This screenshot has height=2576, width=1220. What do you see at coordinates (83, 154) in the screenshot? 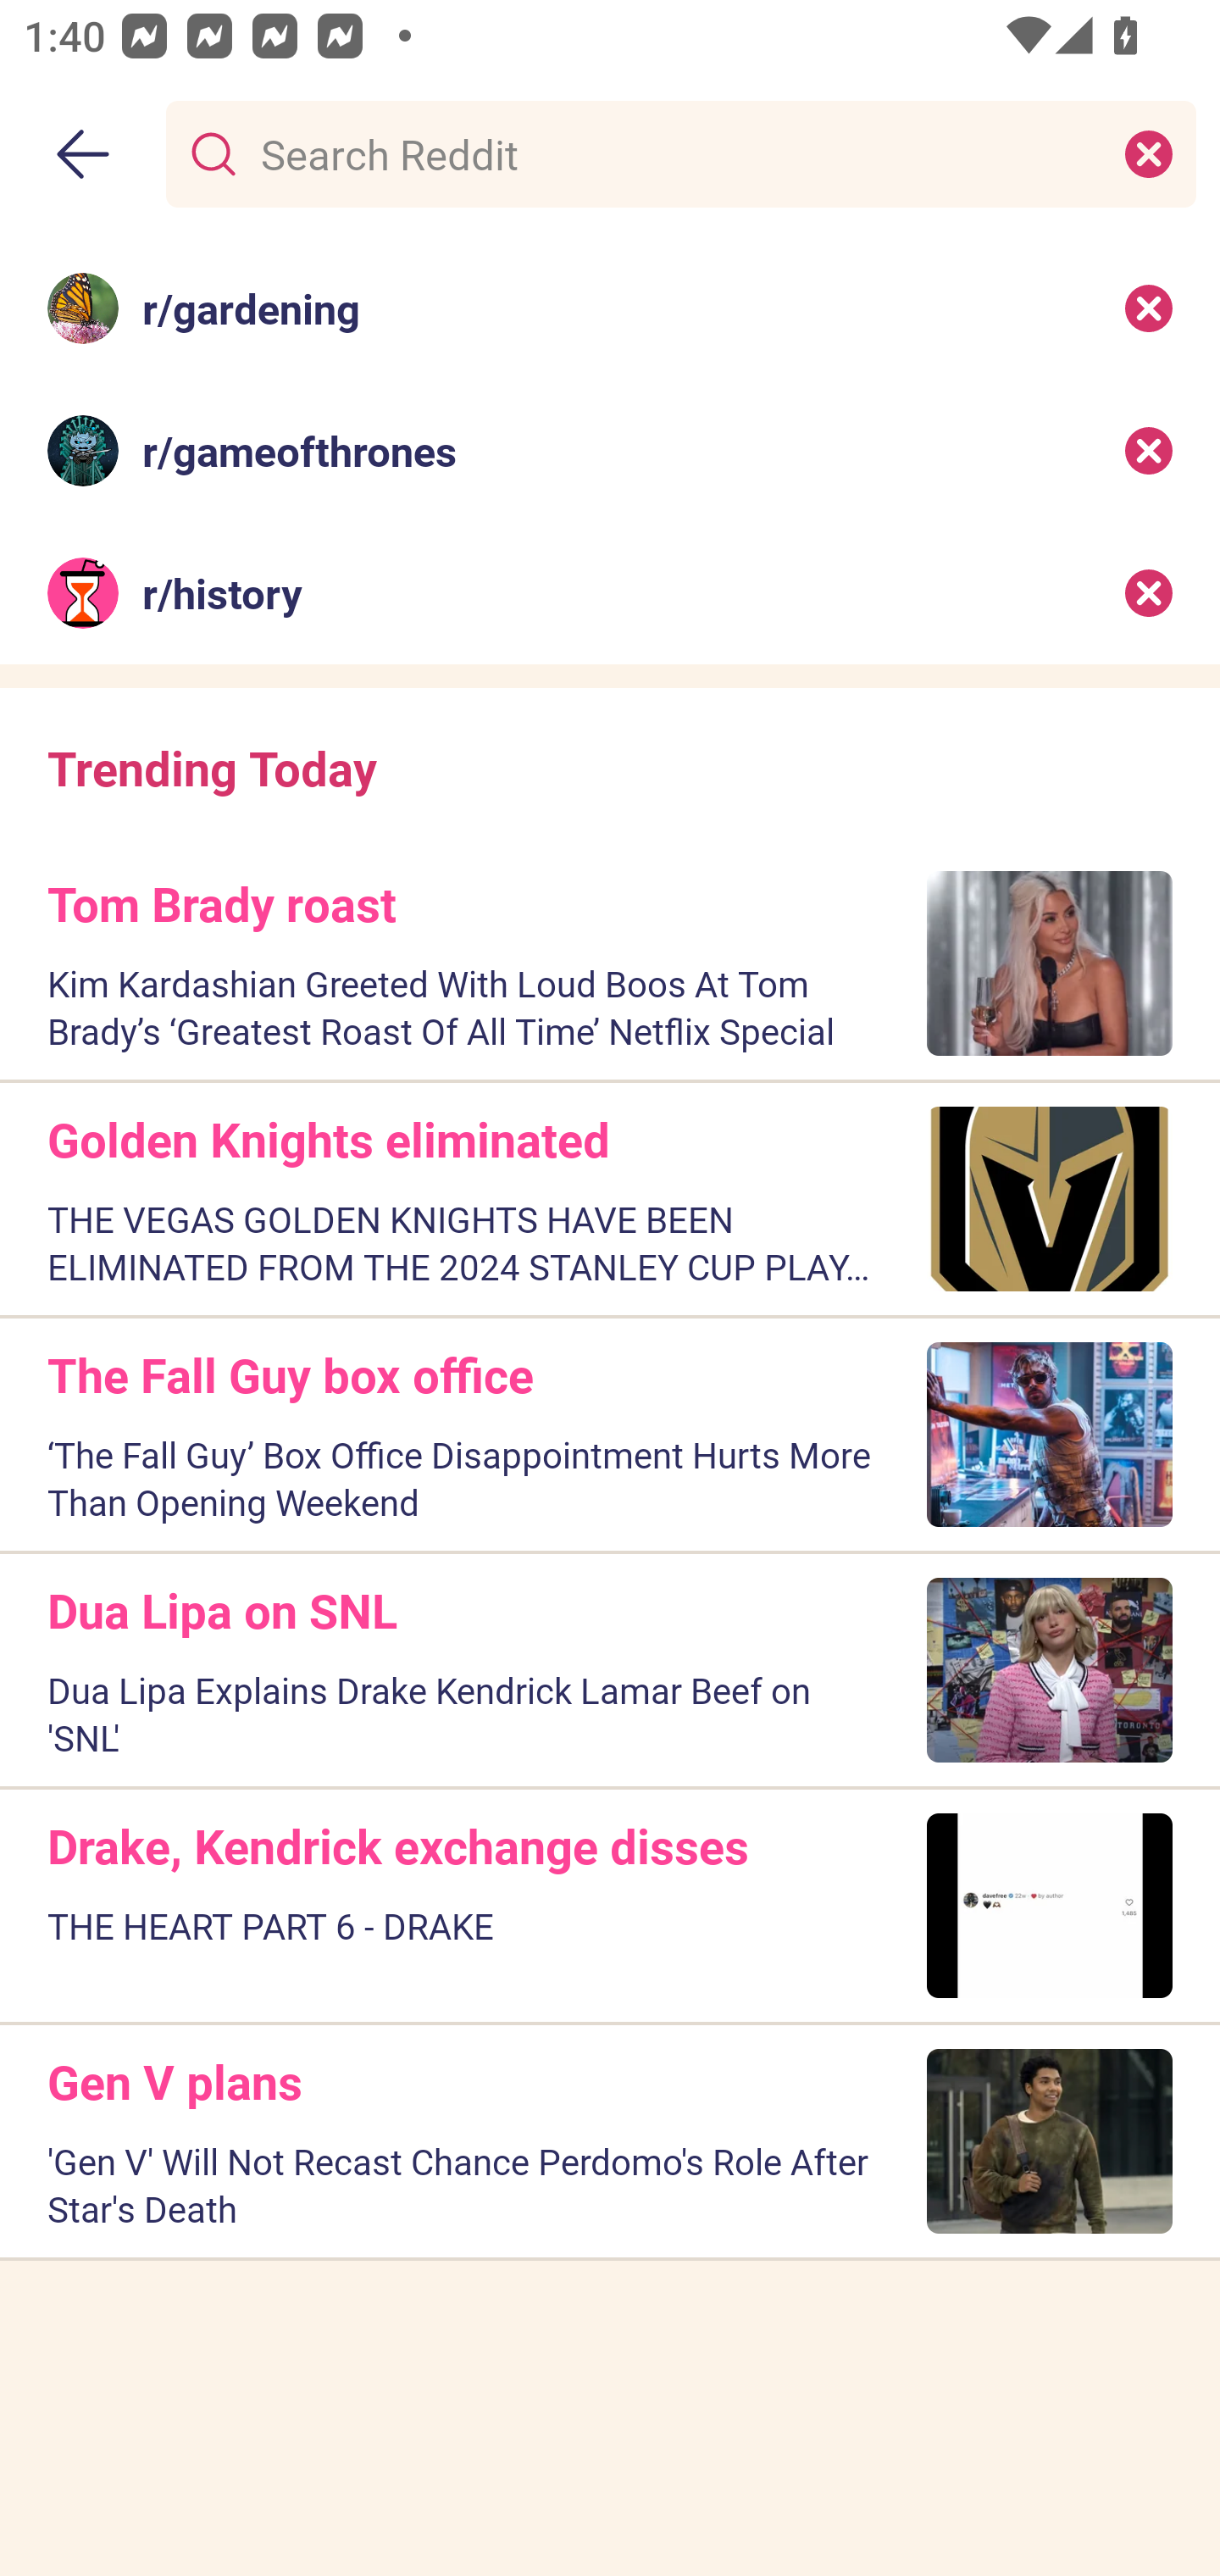
I see `Back` at bounding box center [83, 154].